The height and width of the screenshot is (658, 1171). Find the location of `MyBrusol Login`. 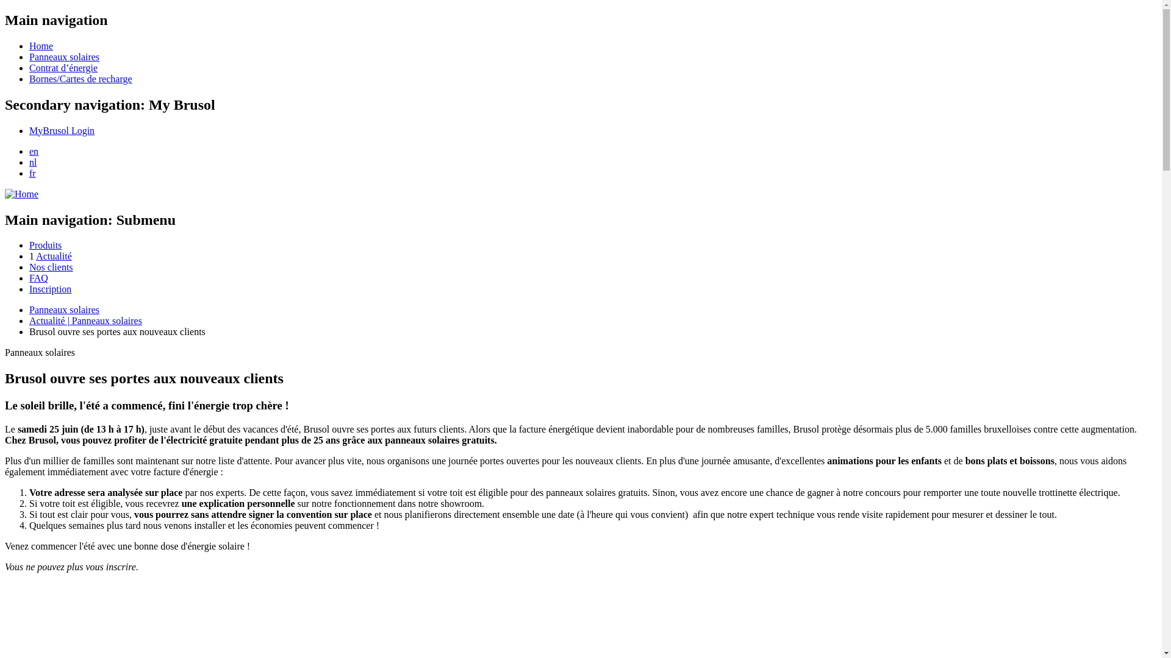

MyBrusol Login is located at coordinates (62, 130).